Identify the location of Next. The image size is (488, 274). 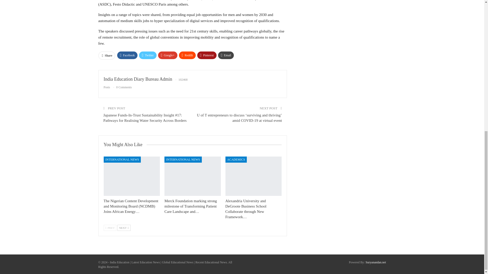
(124, 228).